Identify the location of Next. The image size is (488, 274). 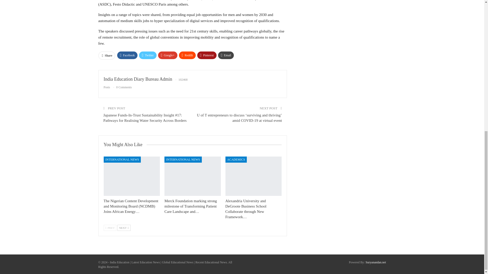
(124, 228).